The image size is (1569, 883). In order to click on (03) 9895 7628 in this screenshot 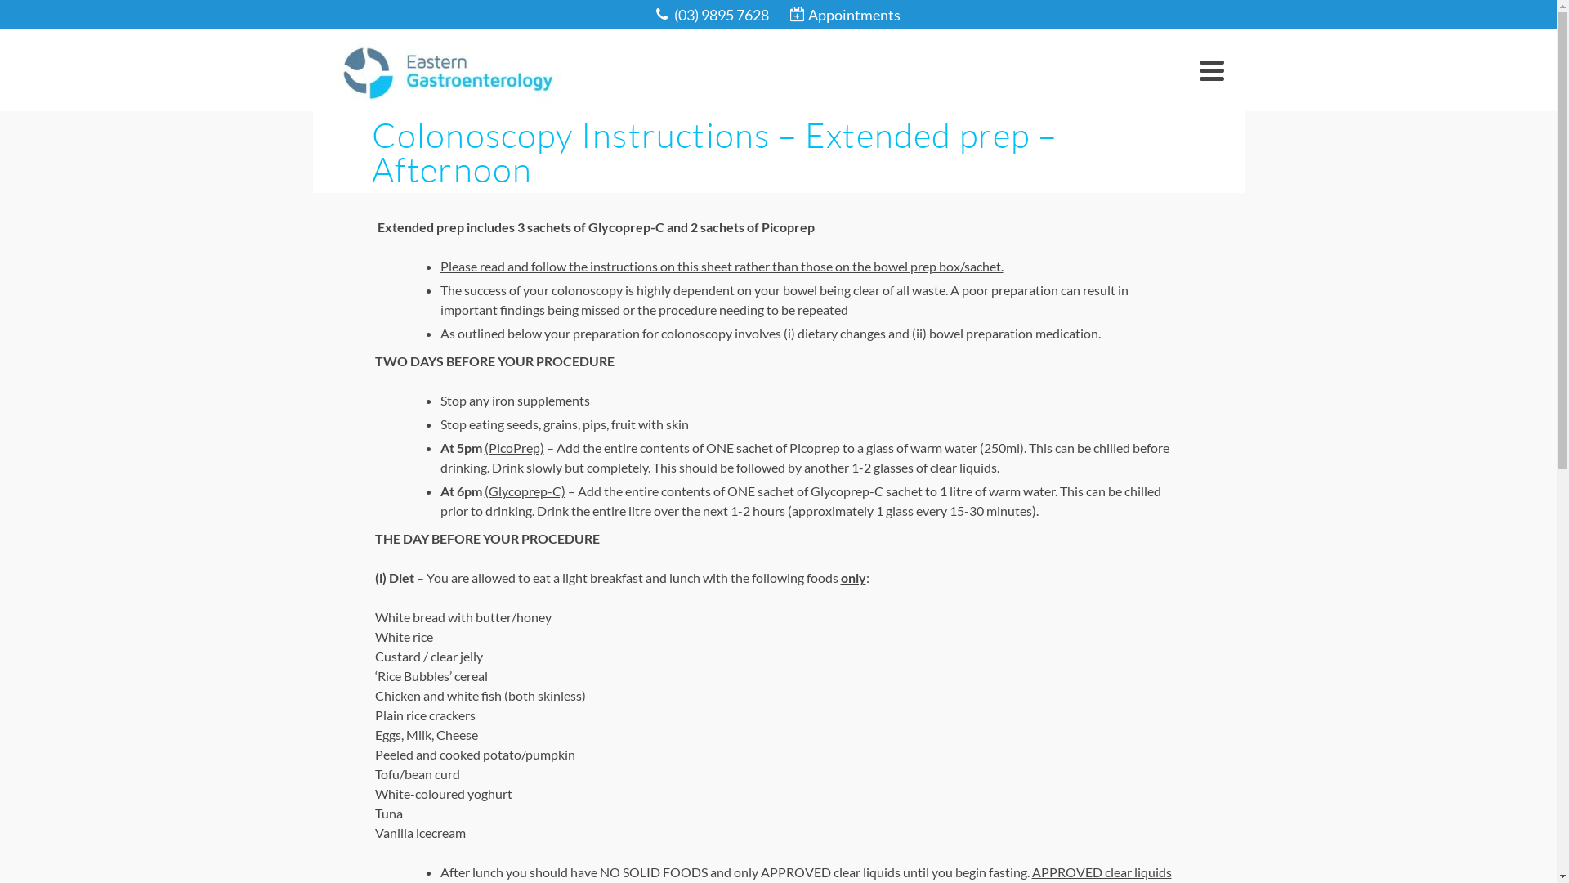, I will do `click(713, 15)`.